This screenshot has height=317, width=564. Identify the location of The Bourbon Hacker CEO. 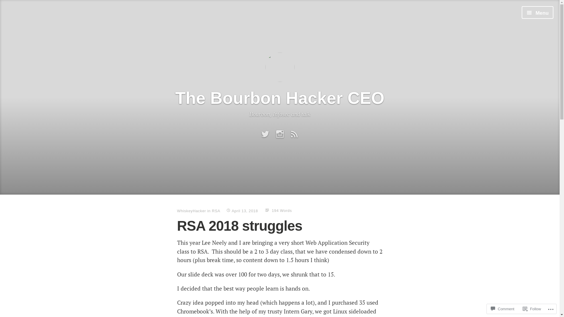
(280, 97).